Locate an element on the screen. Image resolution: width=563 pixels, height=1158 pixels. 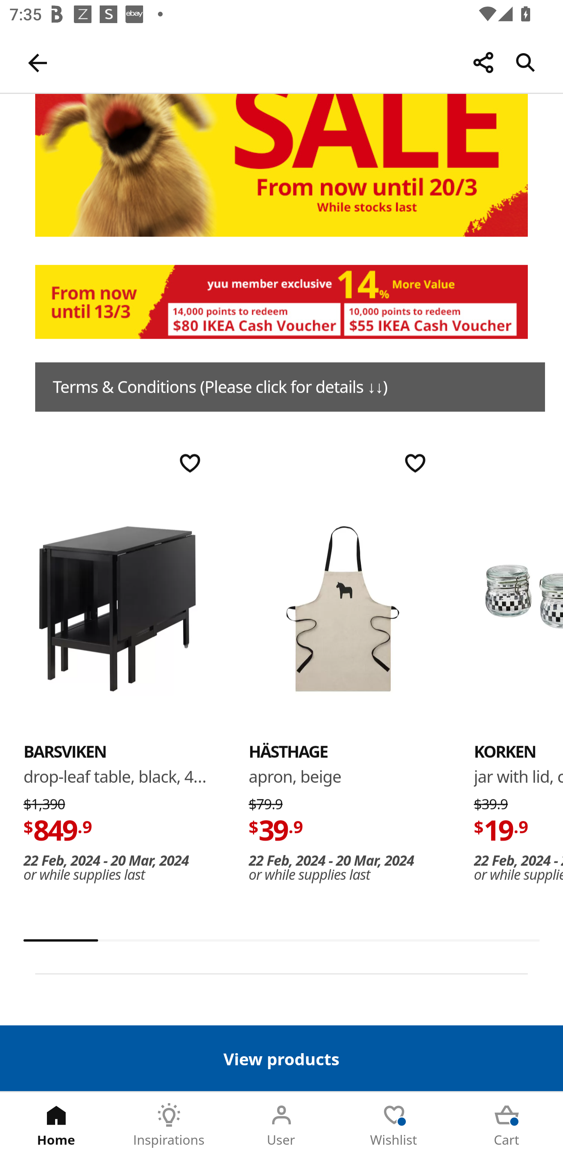
KORKEN is located at coordinates (518, 608).